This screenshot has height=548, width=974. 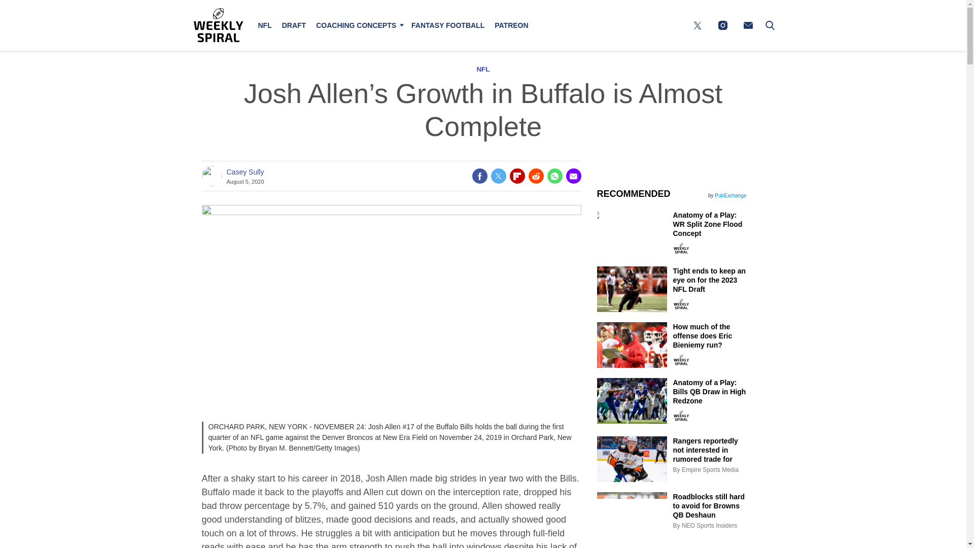 What do you see at coordinates (483, 69) in the screenshot?
I see `NFL` at bounding box center [483, 69].